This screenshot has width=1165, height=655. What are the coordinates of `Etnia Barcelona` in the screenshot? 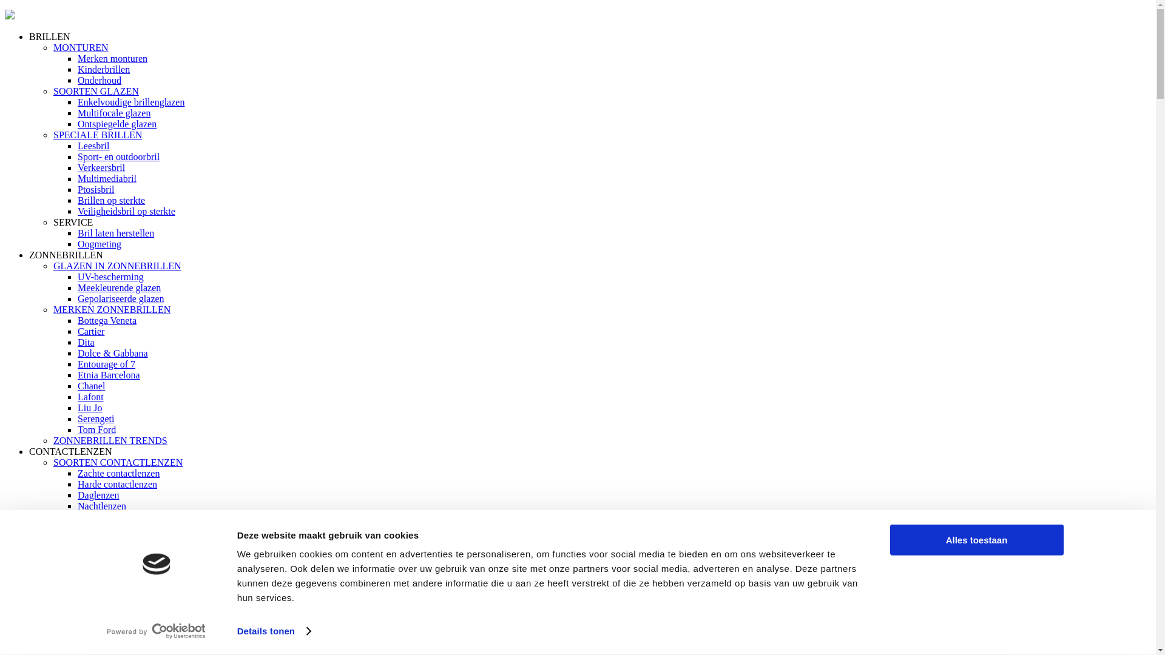 It's located at (109, 375).